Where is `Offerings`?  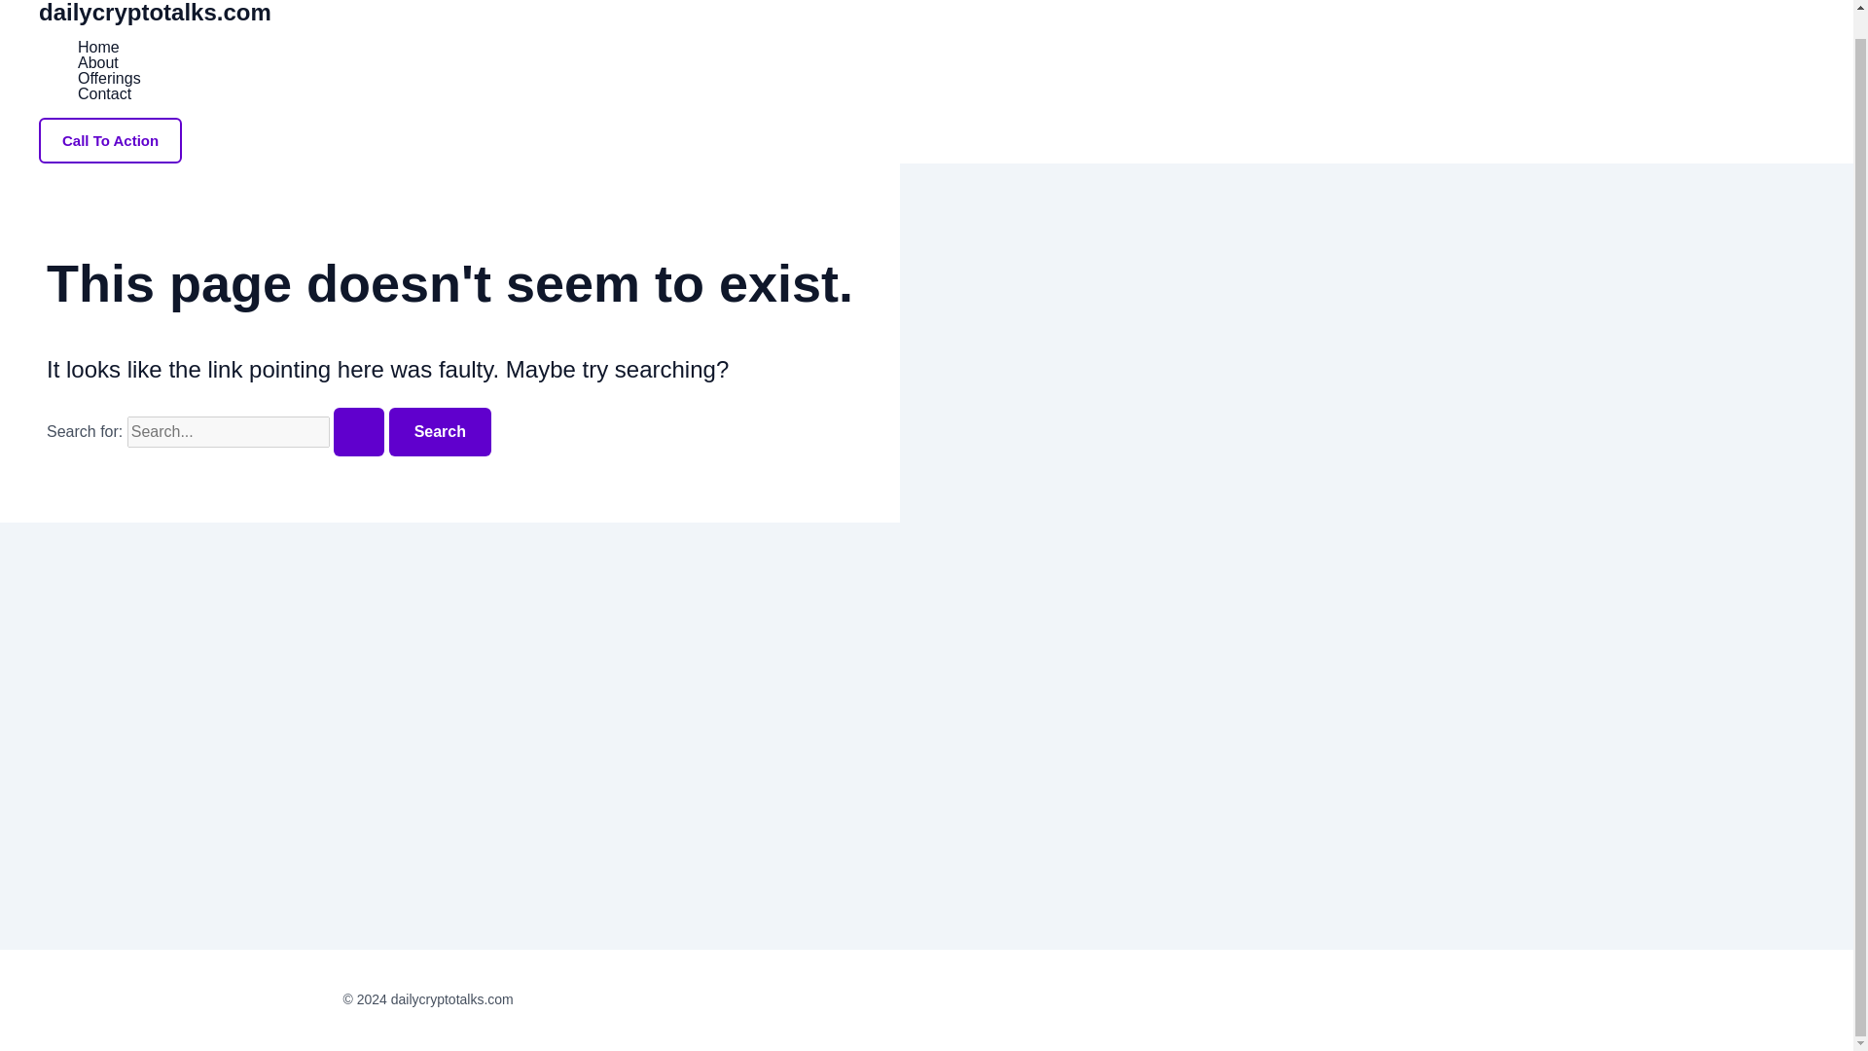
Offerings is located at coordinates (109, 78).